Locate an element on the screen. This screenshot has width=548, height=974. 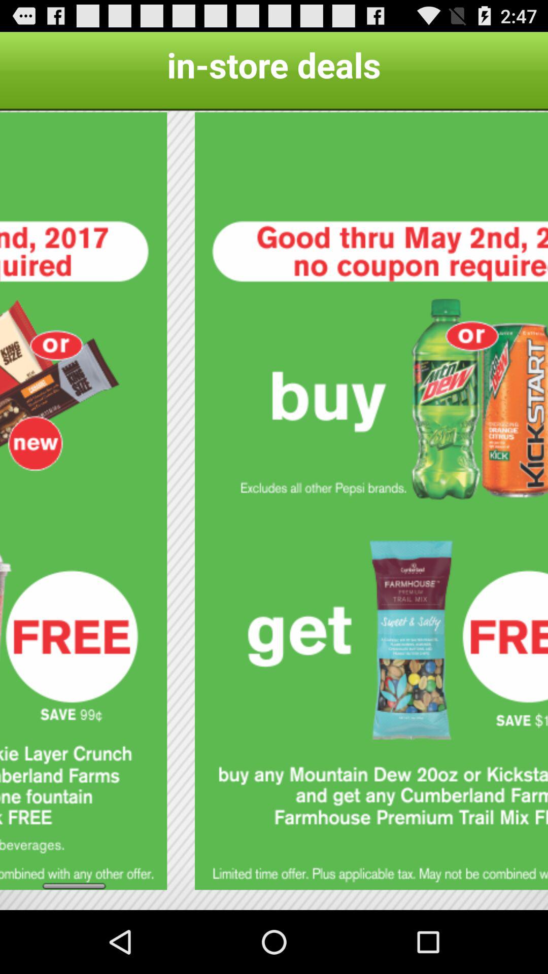
scroll to previous is located at coordinates (83, 501).